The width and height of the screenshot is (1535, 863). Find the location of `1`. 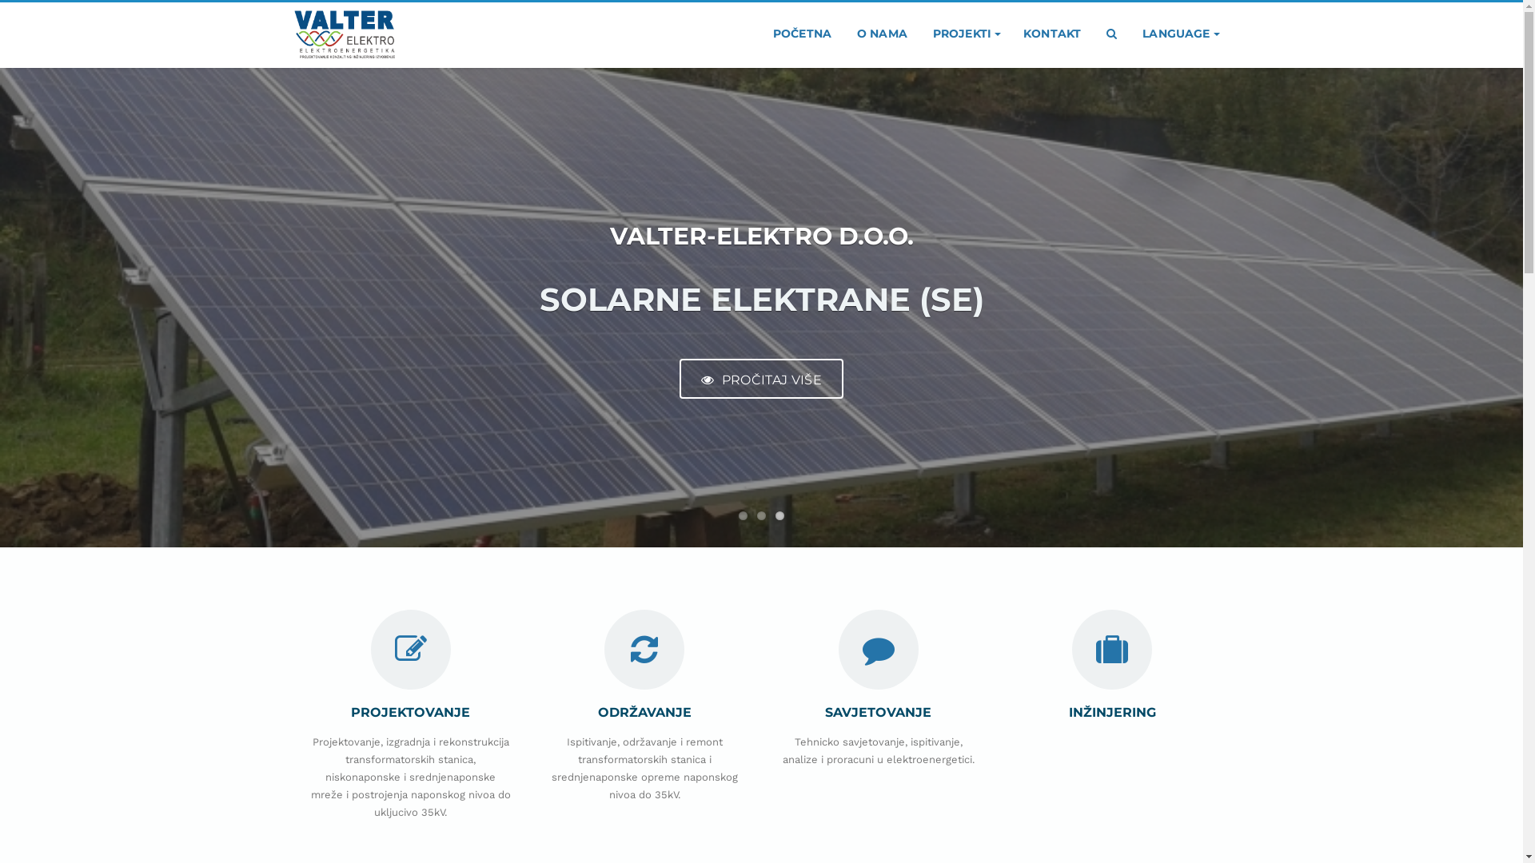

1 is located at coordinates (744, 516).